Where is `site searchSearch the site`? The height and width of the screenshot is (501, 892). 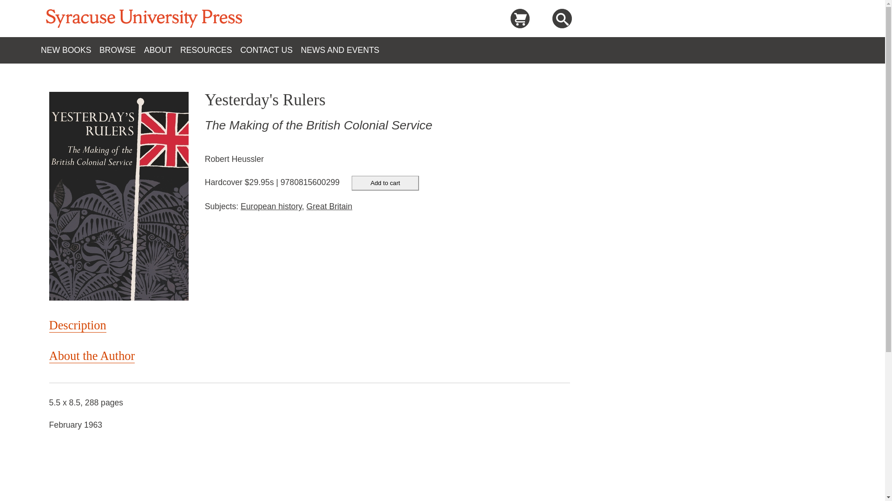
site searchSearch the site is located at coordinates (562, 19).